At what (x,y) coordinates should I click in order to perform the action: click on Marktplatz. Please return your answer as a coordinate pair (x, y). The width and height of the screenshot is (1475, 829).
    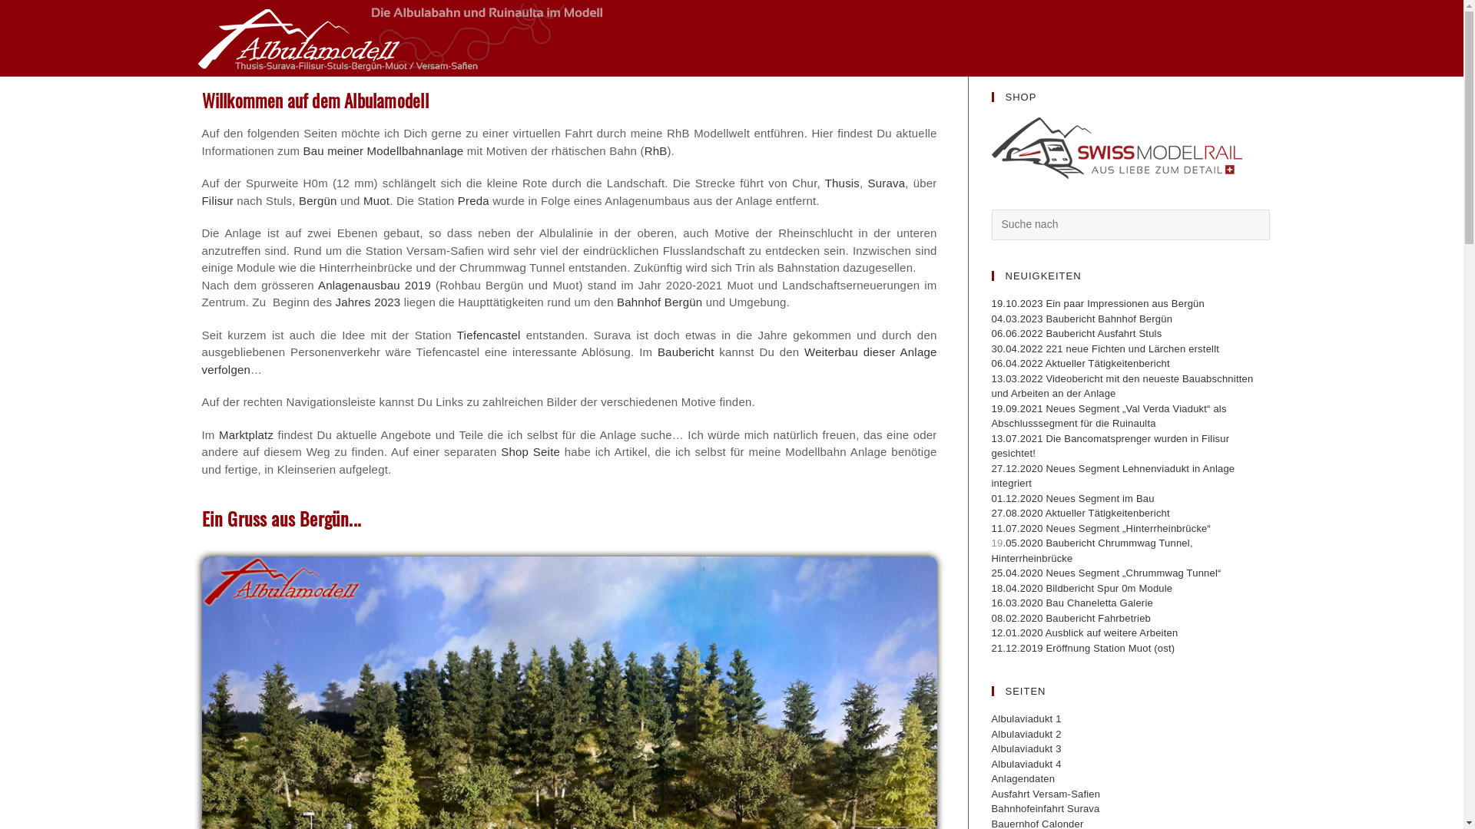
    Looking at the image, I should click on (246, 434).